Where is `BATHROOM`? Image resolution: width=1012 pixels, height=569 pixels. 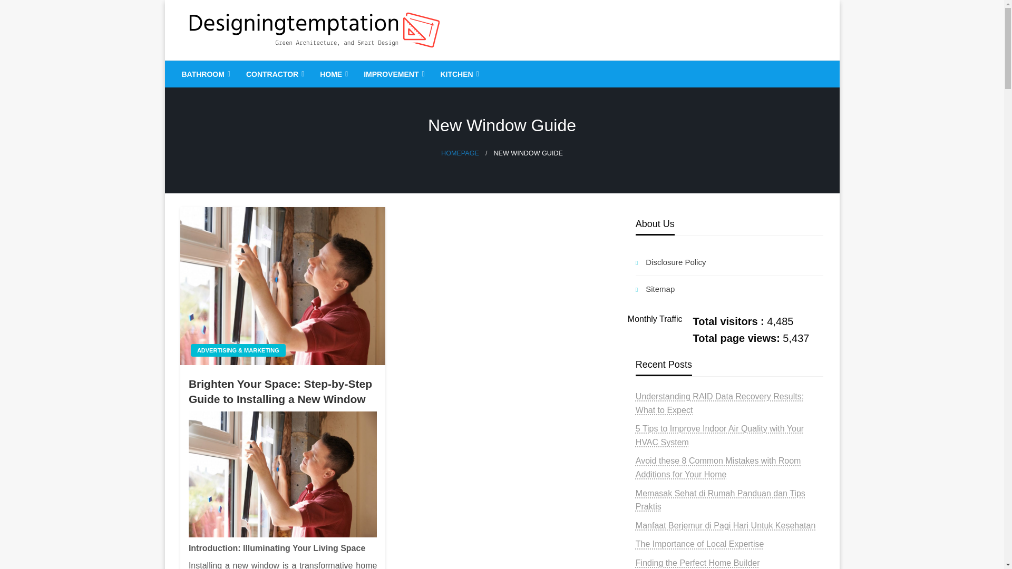
BATHROOM is located at coordinates (205, 74).